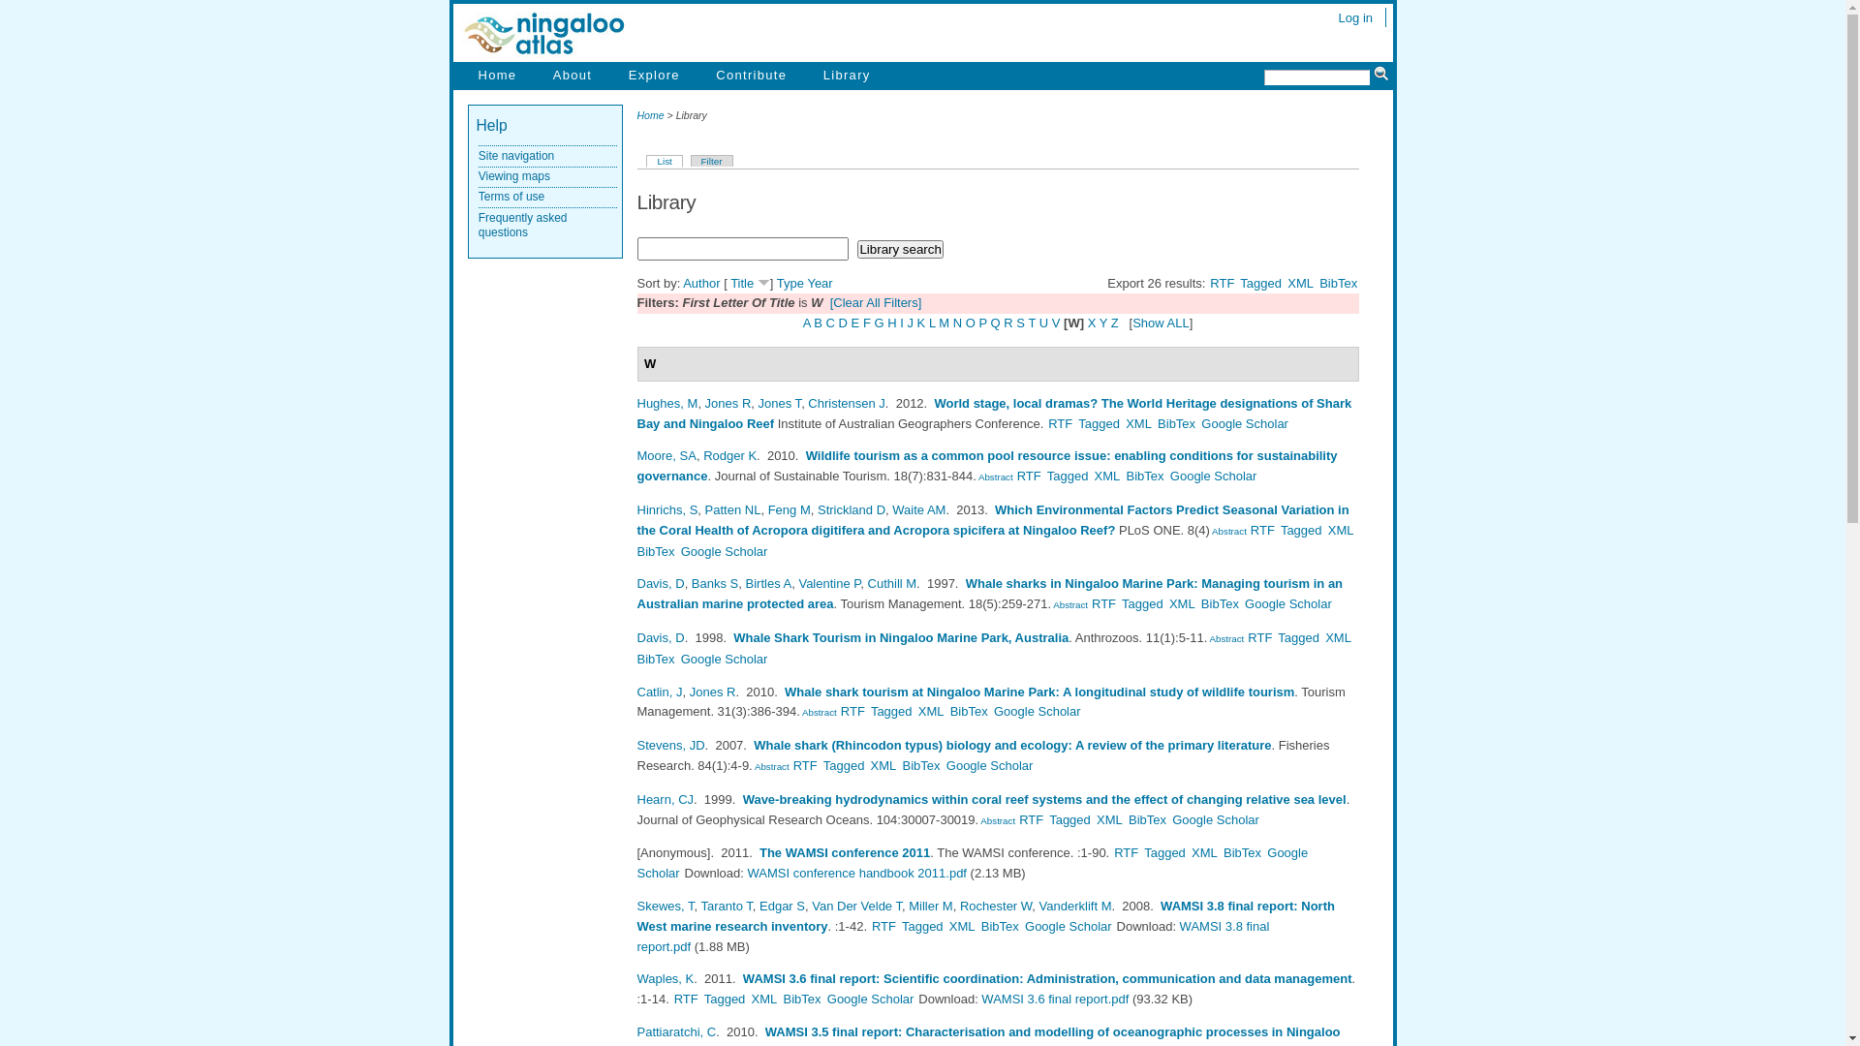 Image resolution: width=1860 pixels, height=1046 pixels. What do you see at coordinates (1302, 531) in the screenshot?
I see `Tagged` at bounding box center [1302, 531].